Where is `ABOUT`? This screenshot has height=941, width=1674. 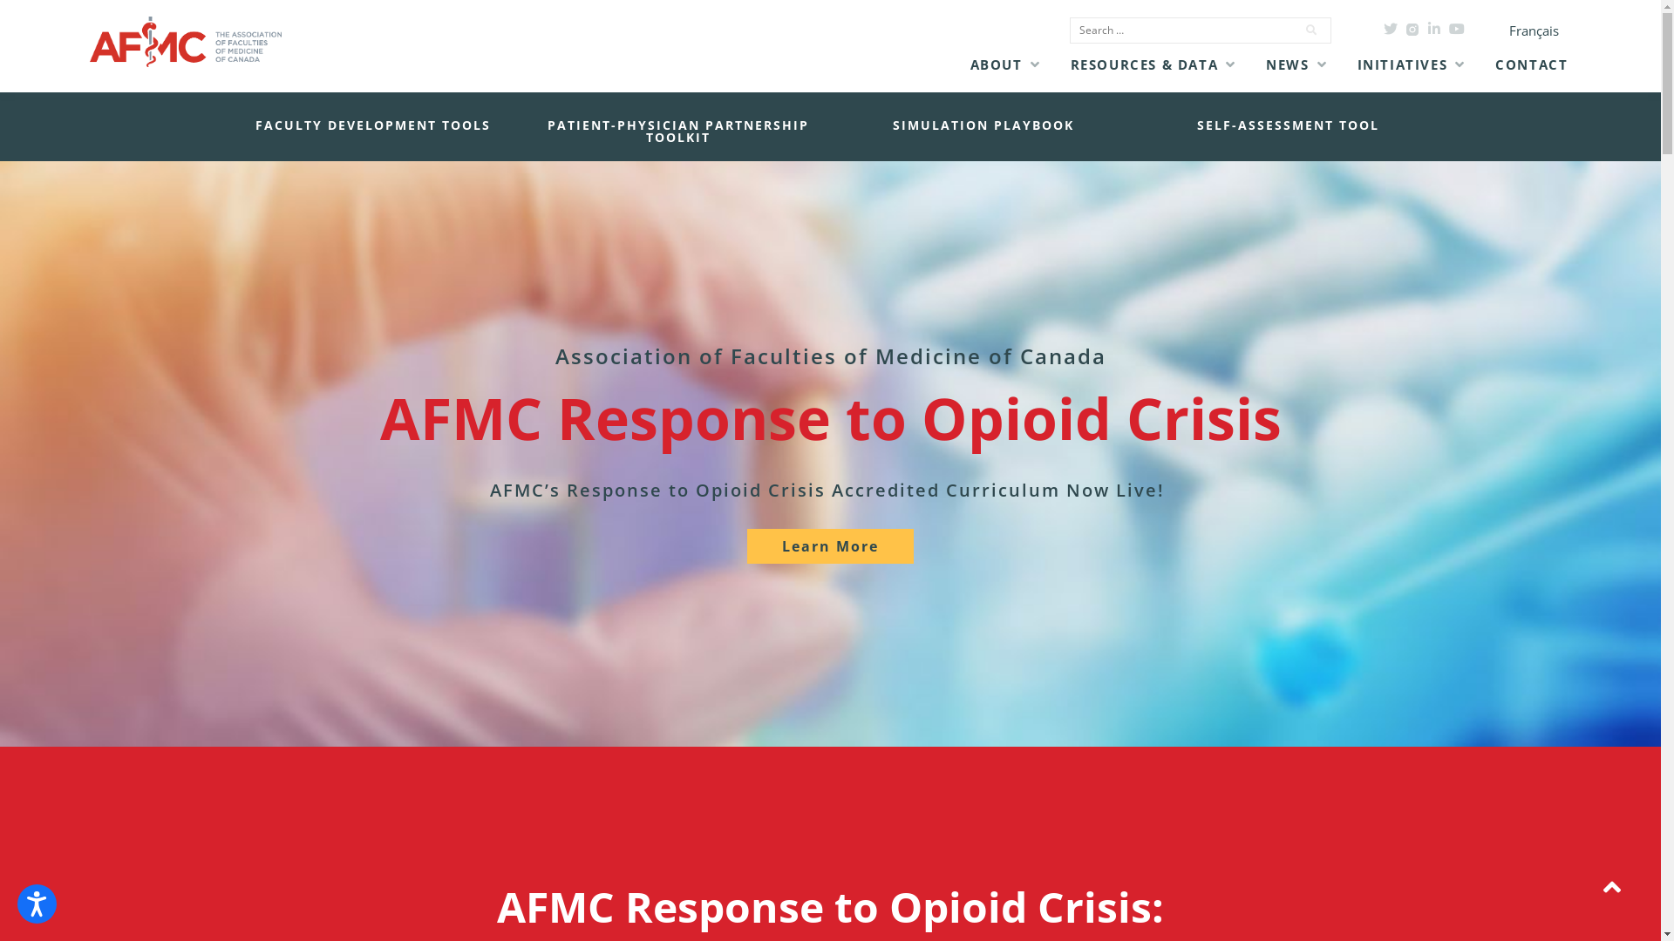
ABOUT is located at coordinates (997, 64).